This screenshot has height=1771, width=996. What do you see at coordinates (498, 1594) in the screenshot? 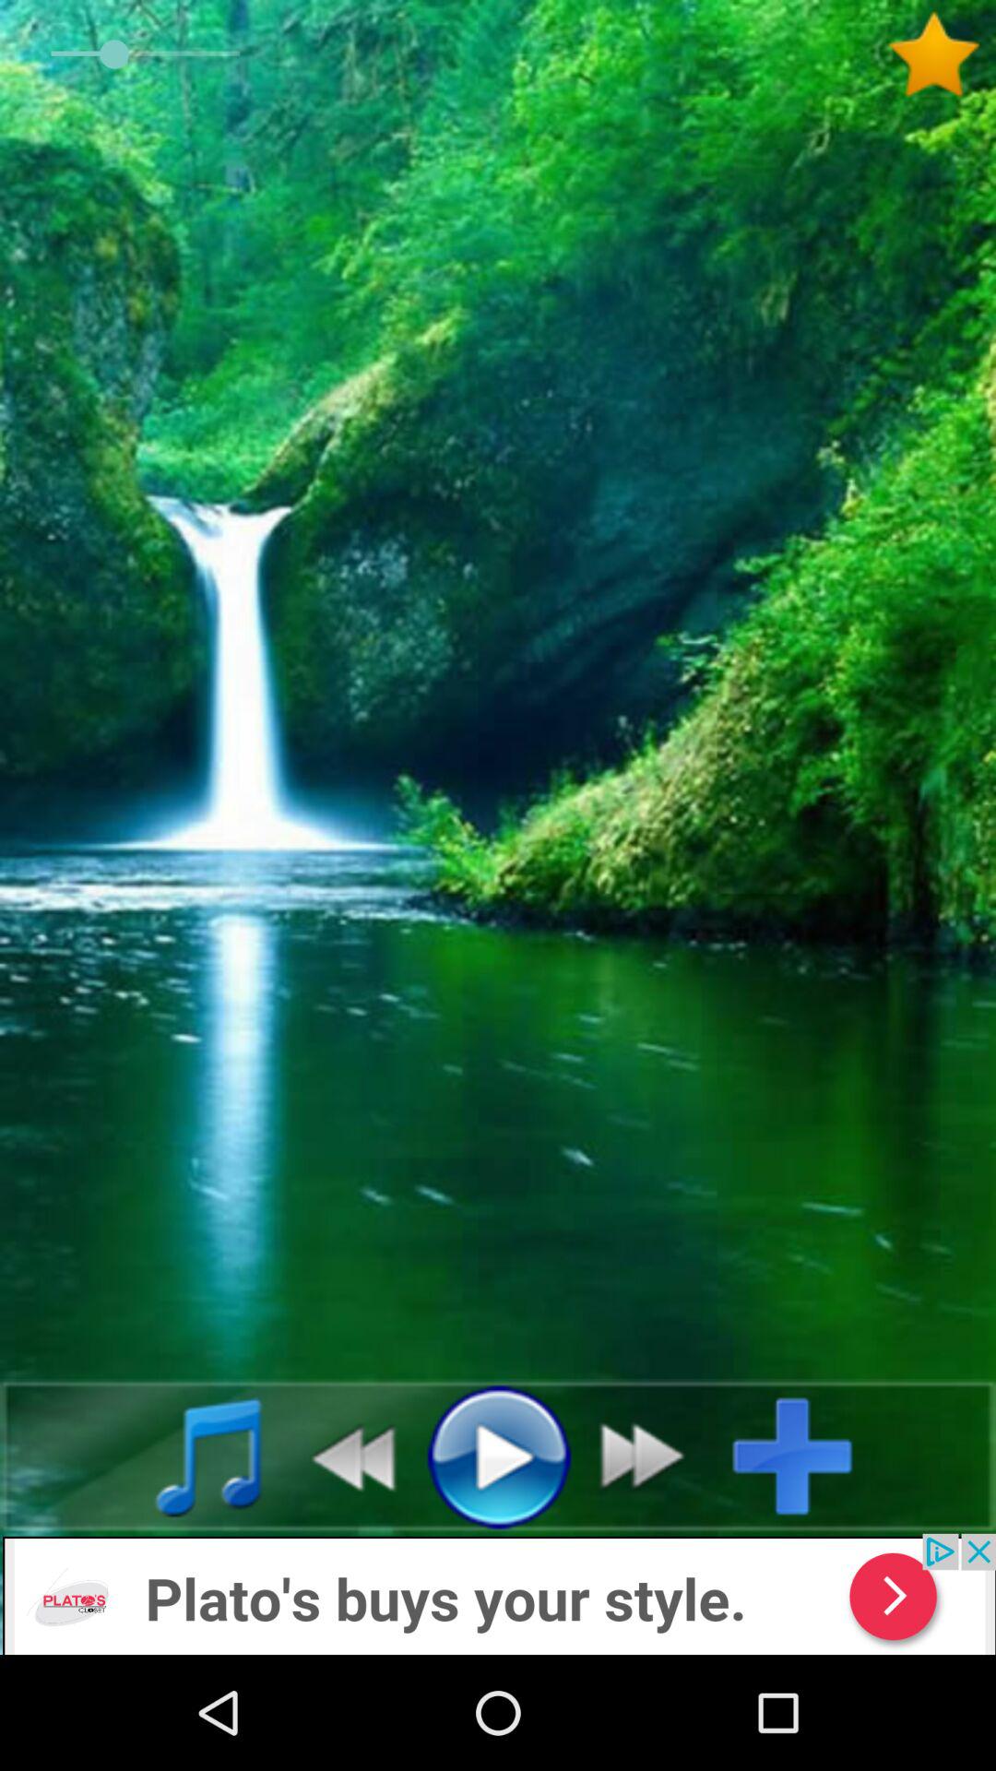
I see `view advertisement` at bounding box center [498, 1594].